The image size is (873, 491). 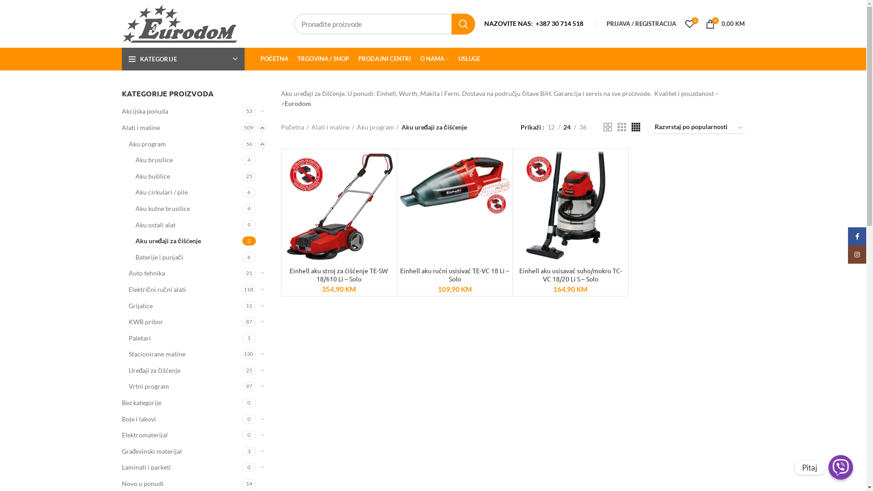 I want to click on Aku cirkulari / pile, so click(x=189, y=192).